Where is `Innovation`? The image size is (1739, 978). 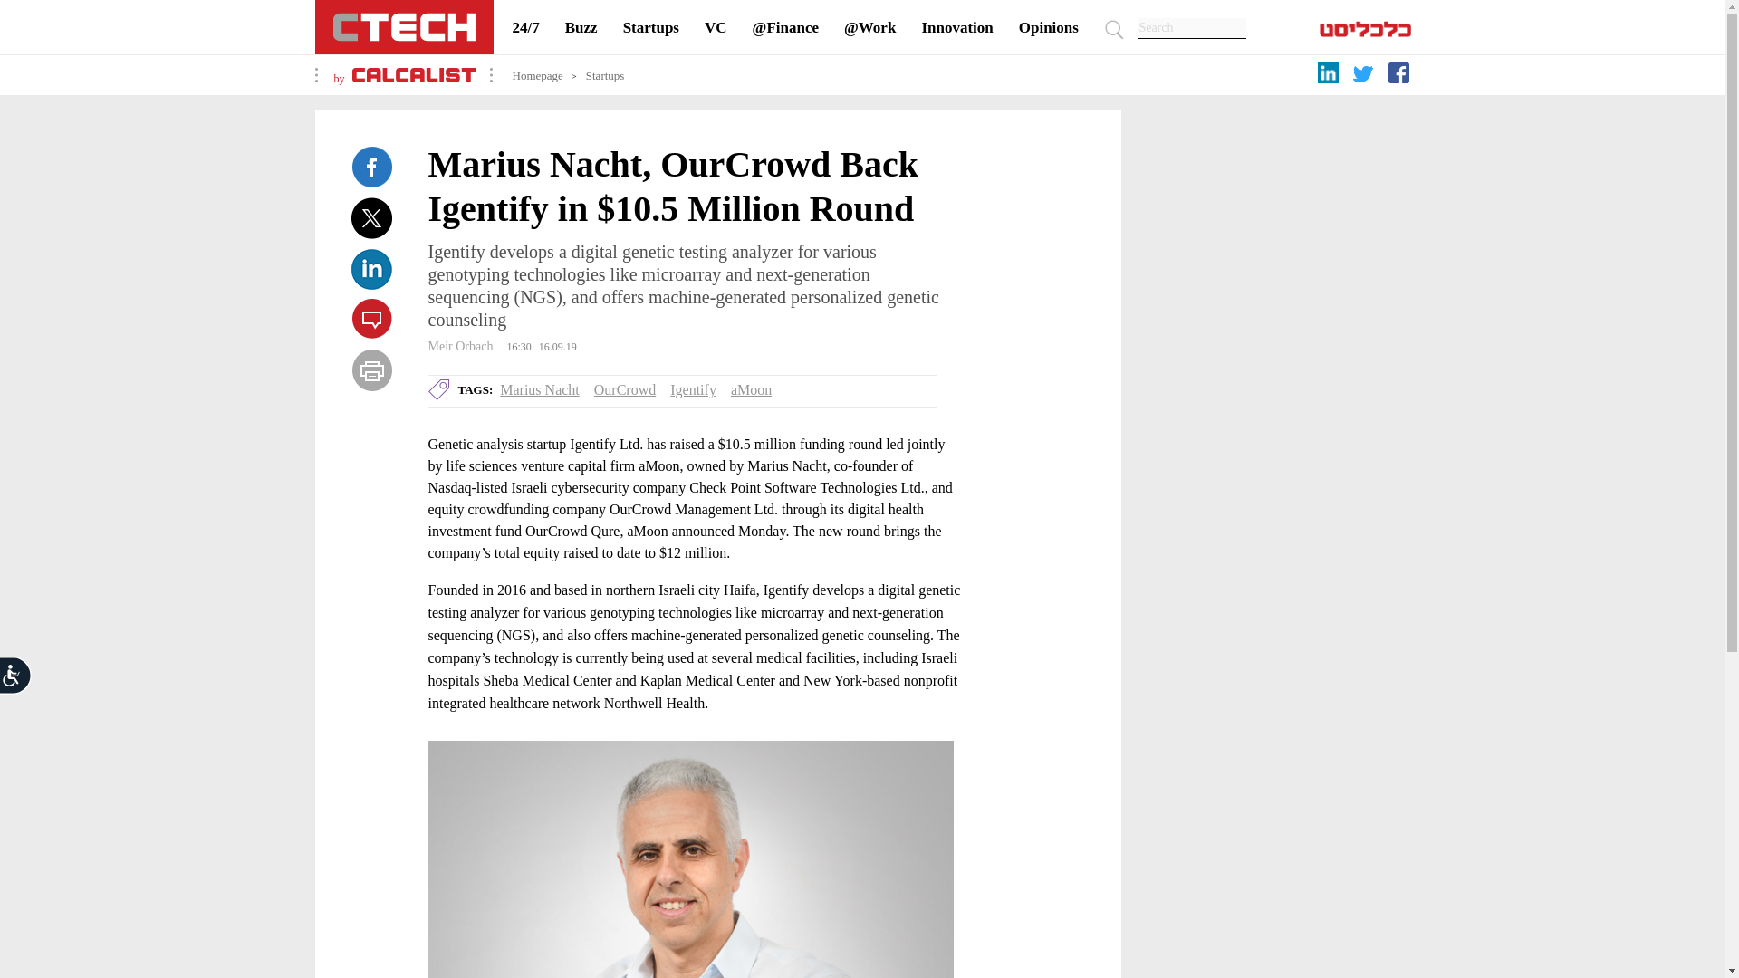
Innovation is located at coordinates (956, 27).